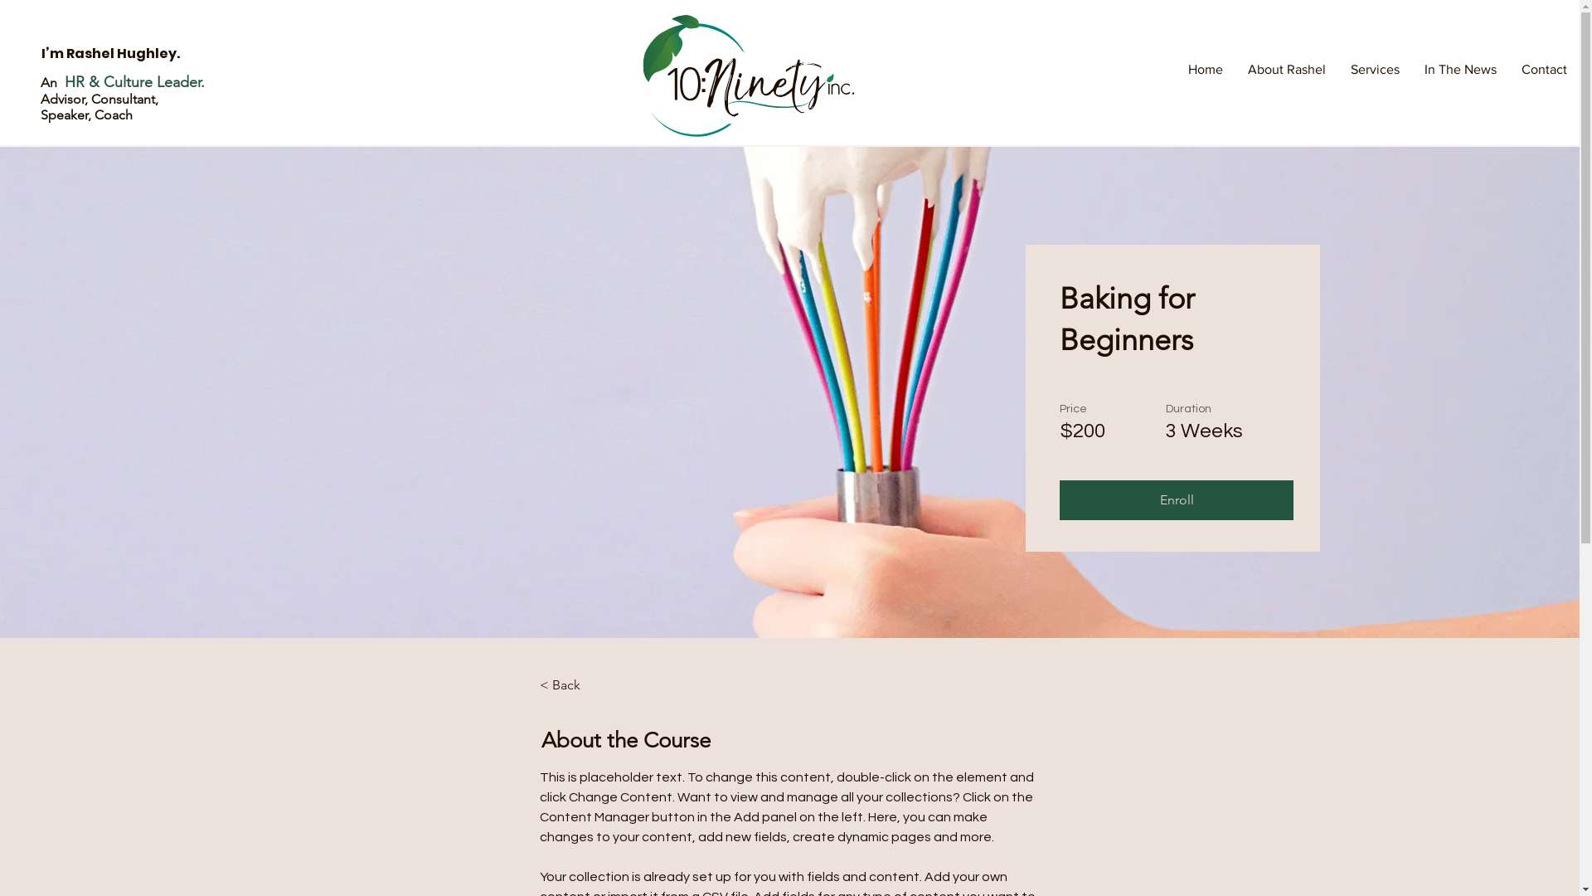 This screenshot has width=1592, height=896. I want to click on Services, so click(1375, 70).